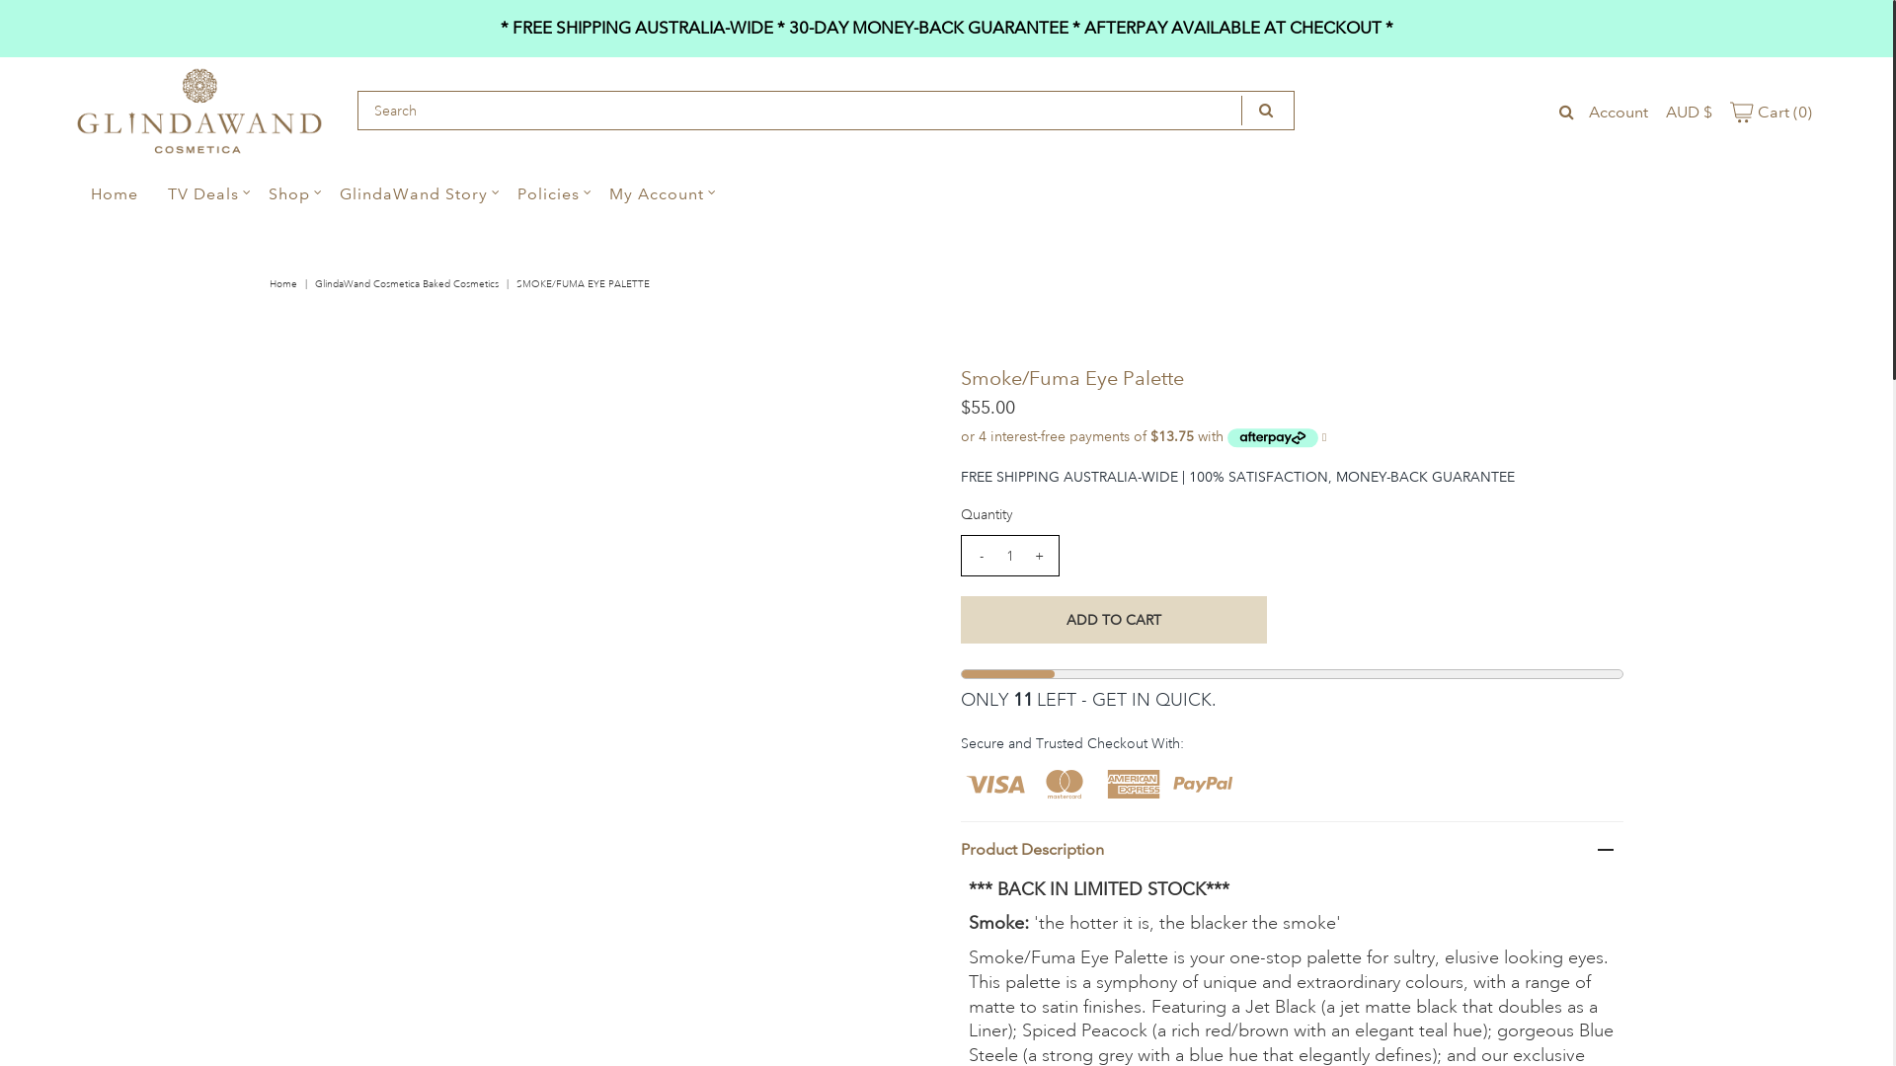  I want to click on -, so click(982, 556).